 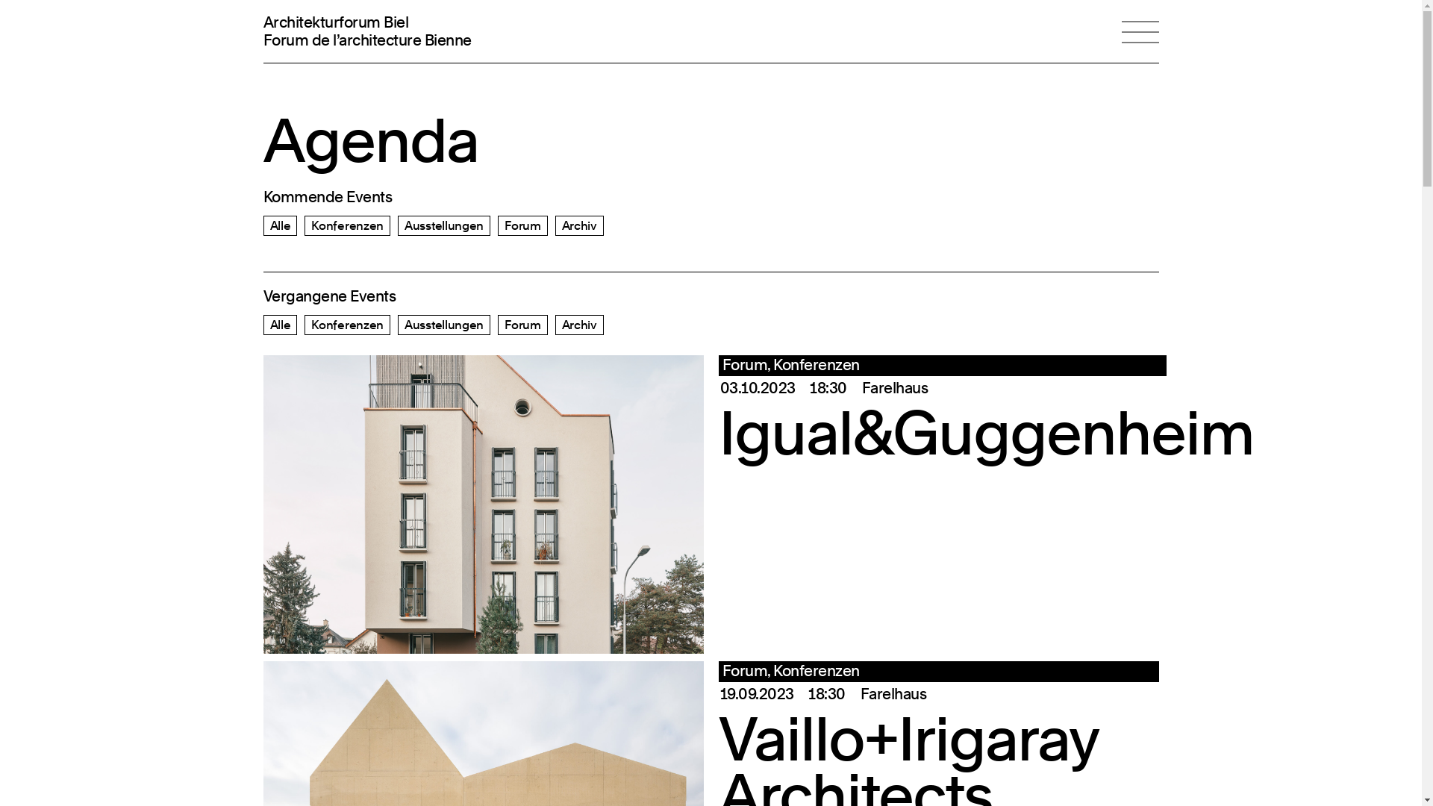 I want to click on Forum, so click(x=522, y=325).